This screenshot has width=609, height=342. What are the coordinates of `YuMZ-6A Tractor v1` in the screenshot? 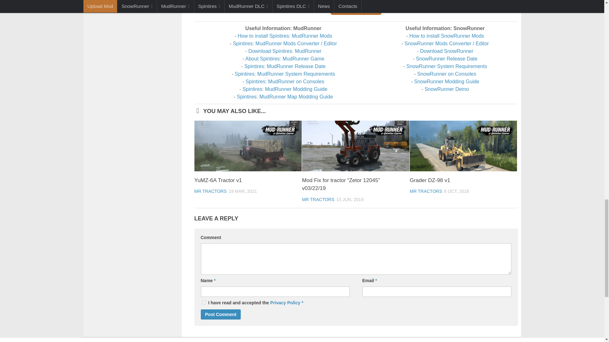 It's located at (248, 146).